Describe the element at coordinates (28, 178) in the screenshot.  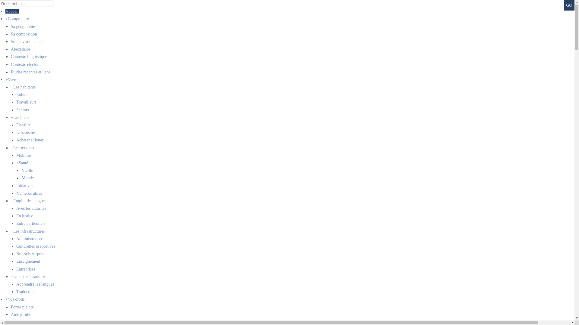
I see `Mourir` at that location.